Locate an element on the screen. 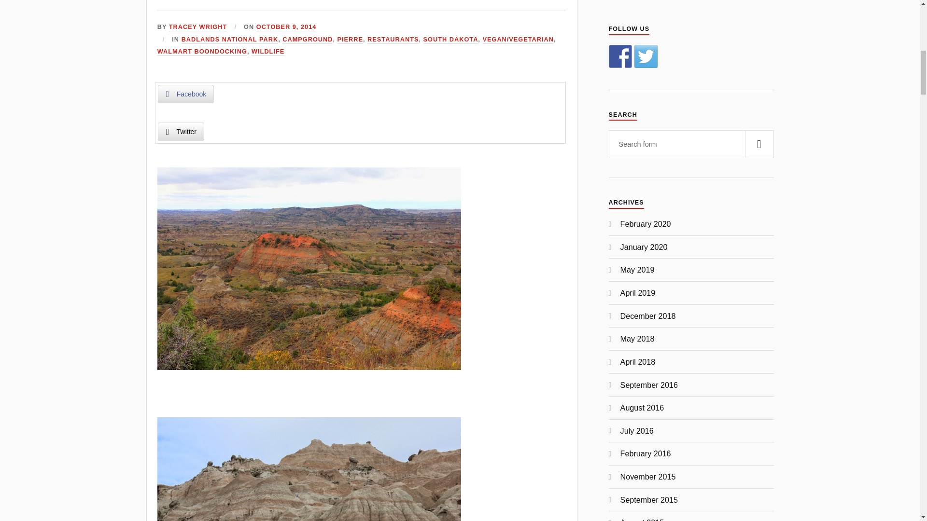 This screenshot has height=521, width=927. Follow us on Facebook is located at coordinates (620, 56).